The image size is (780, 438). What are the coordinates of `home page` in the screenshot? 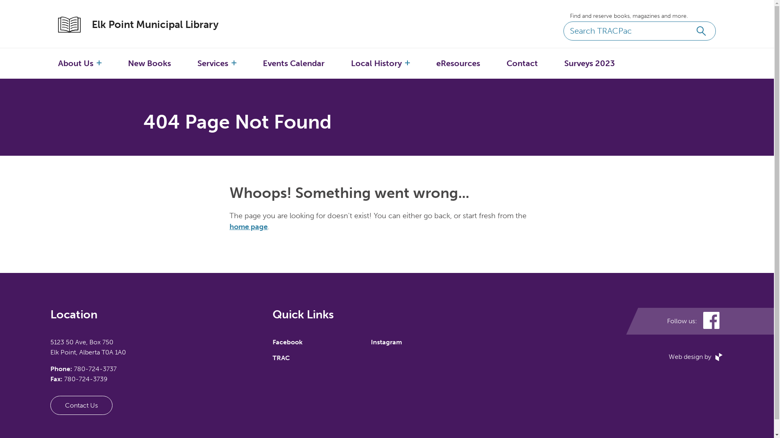 It's located at (249, 227).